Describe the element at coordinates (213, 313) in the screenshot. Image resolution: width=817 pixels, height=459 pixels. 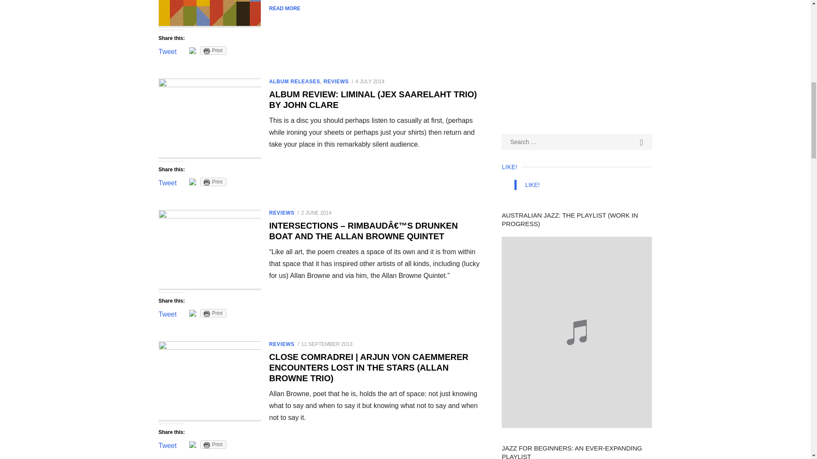
I see `Click to print` at that location.